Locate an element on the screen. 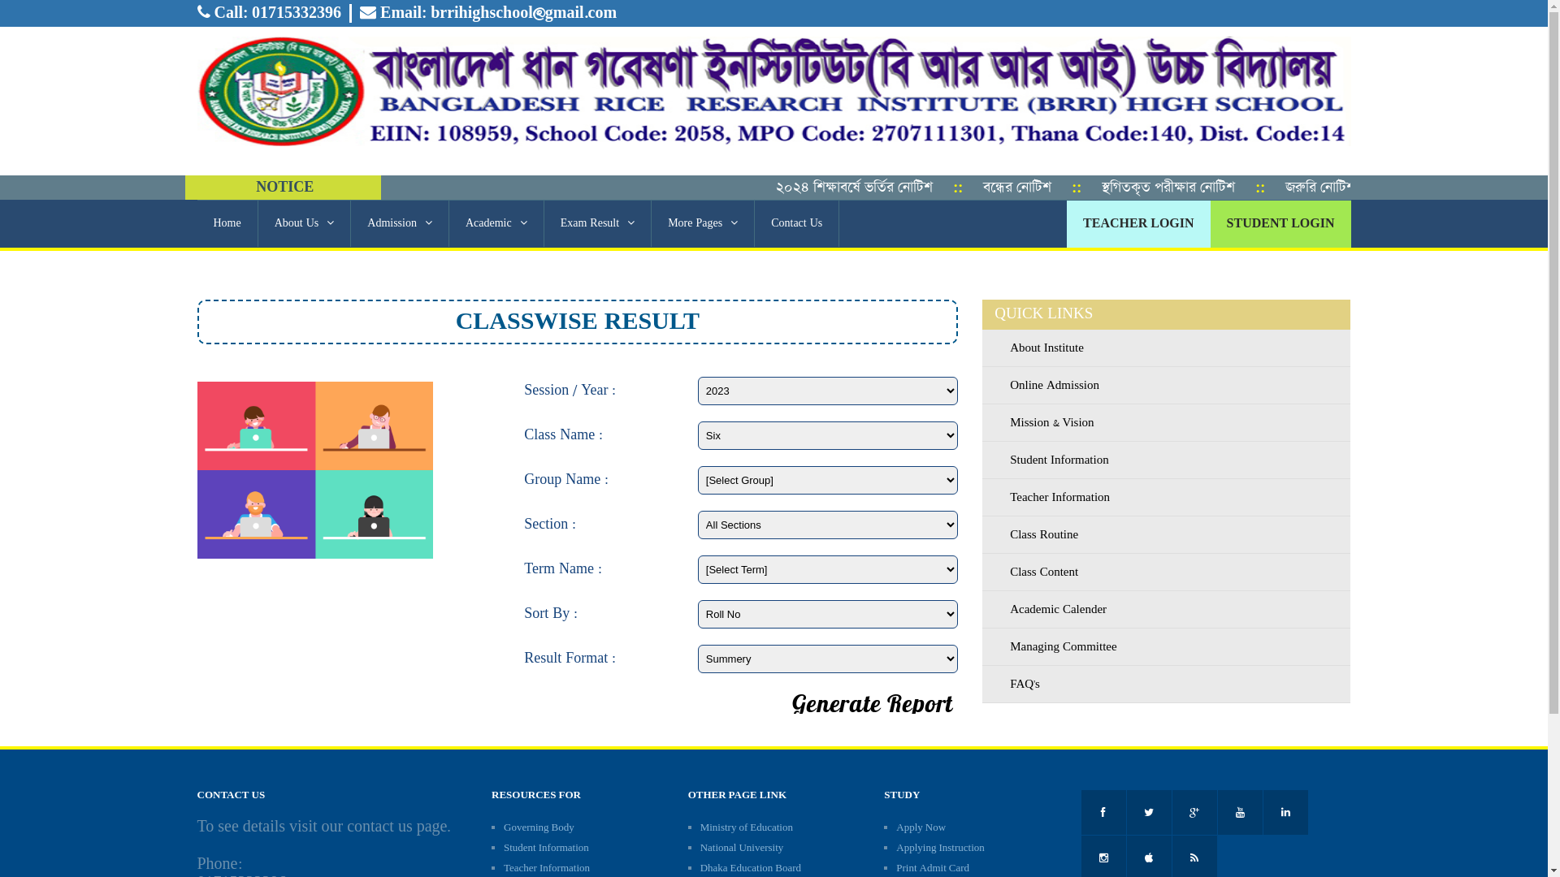 This screenshot has width=1560, height=877. Print Admit Card is located at coordinates (933, 869).